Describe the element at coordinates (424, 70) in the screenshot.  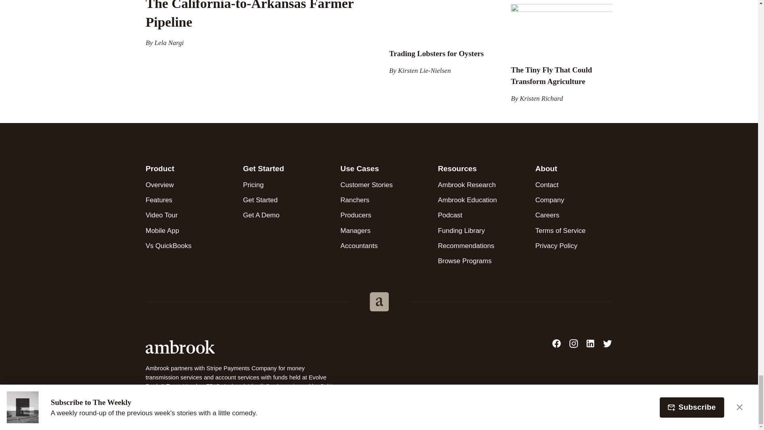
I see `Kirsten Lie-Nielsen` at that location.